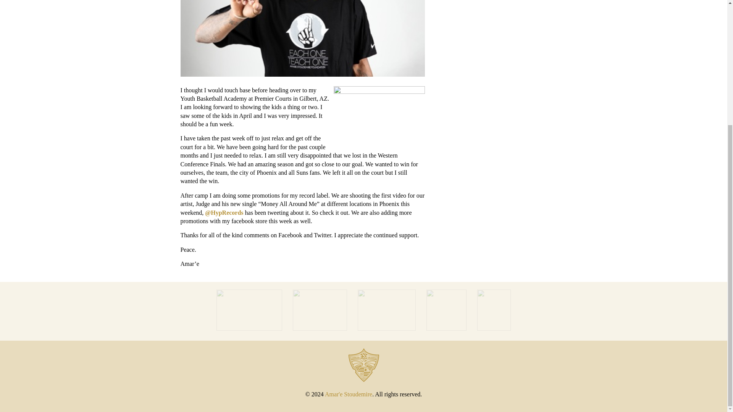  I want to click on Eboost, so click(447, 329).